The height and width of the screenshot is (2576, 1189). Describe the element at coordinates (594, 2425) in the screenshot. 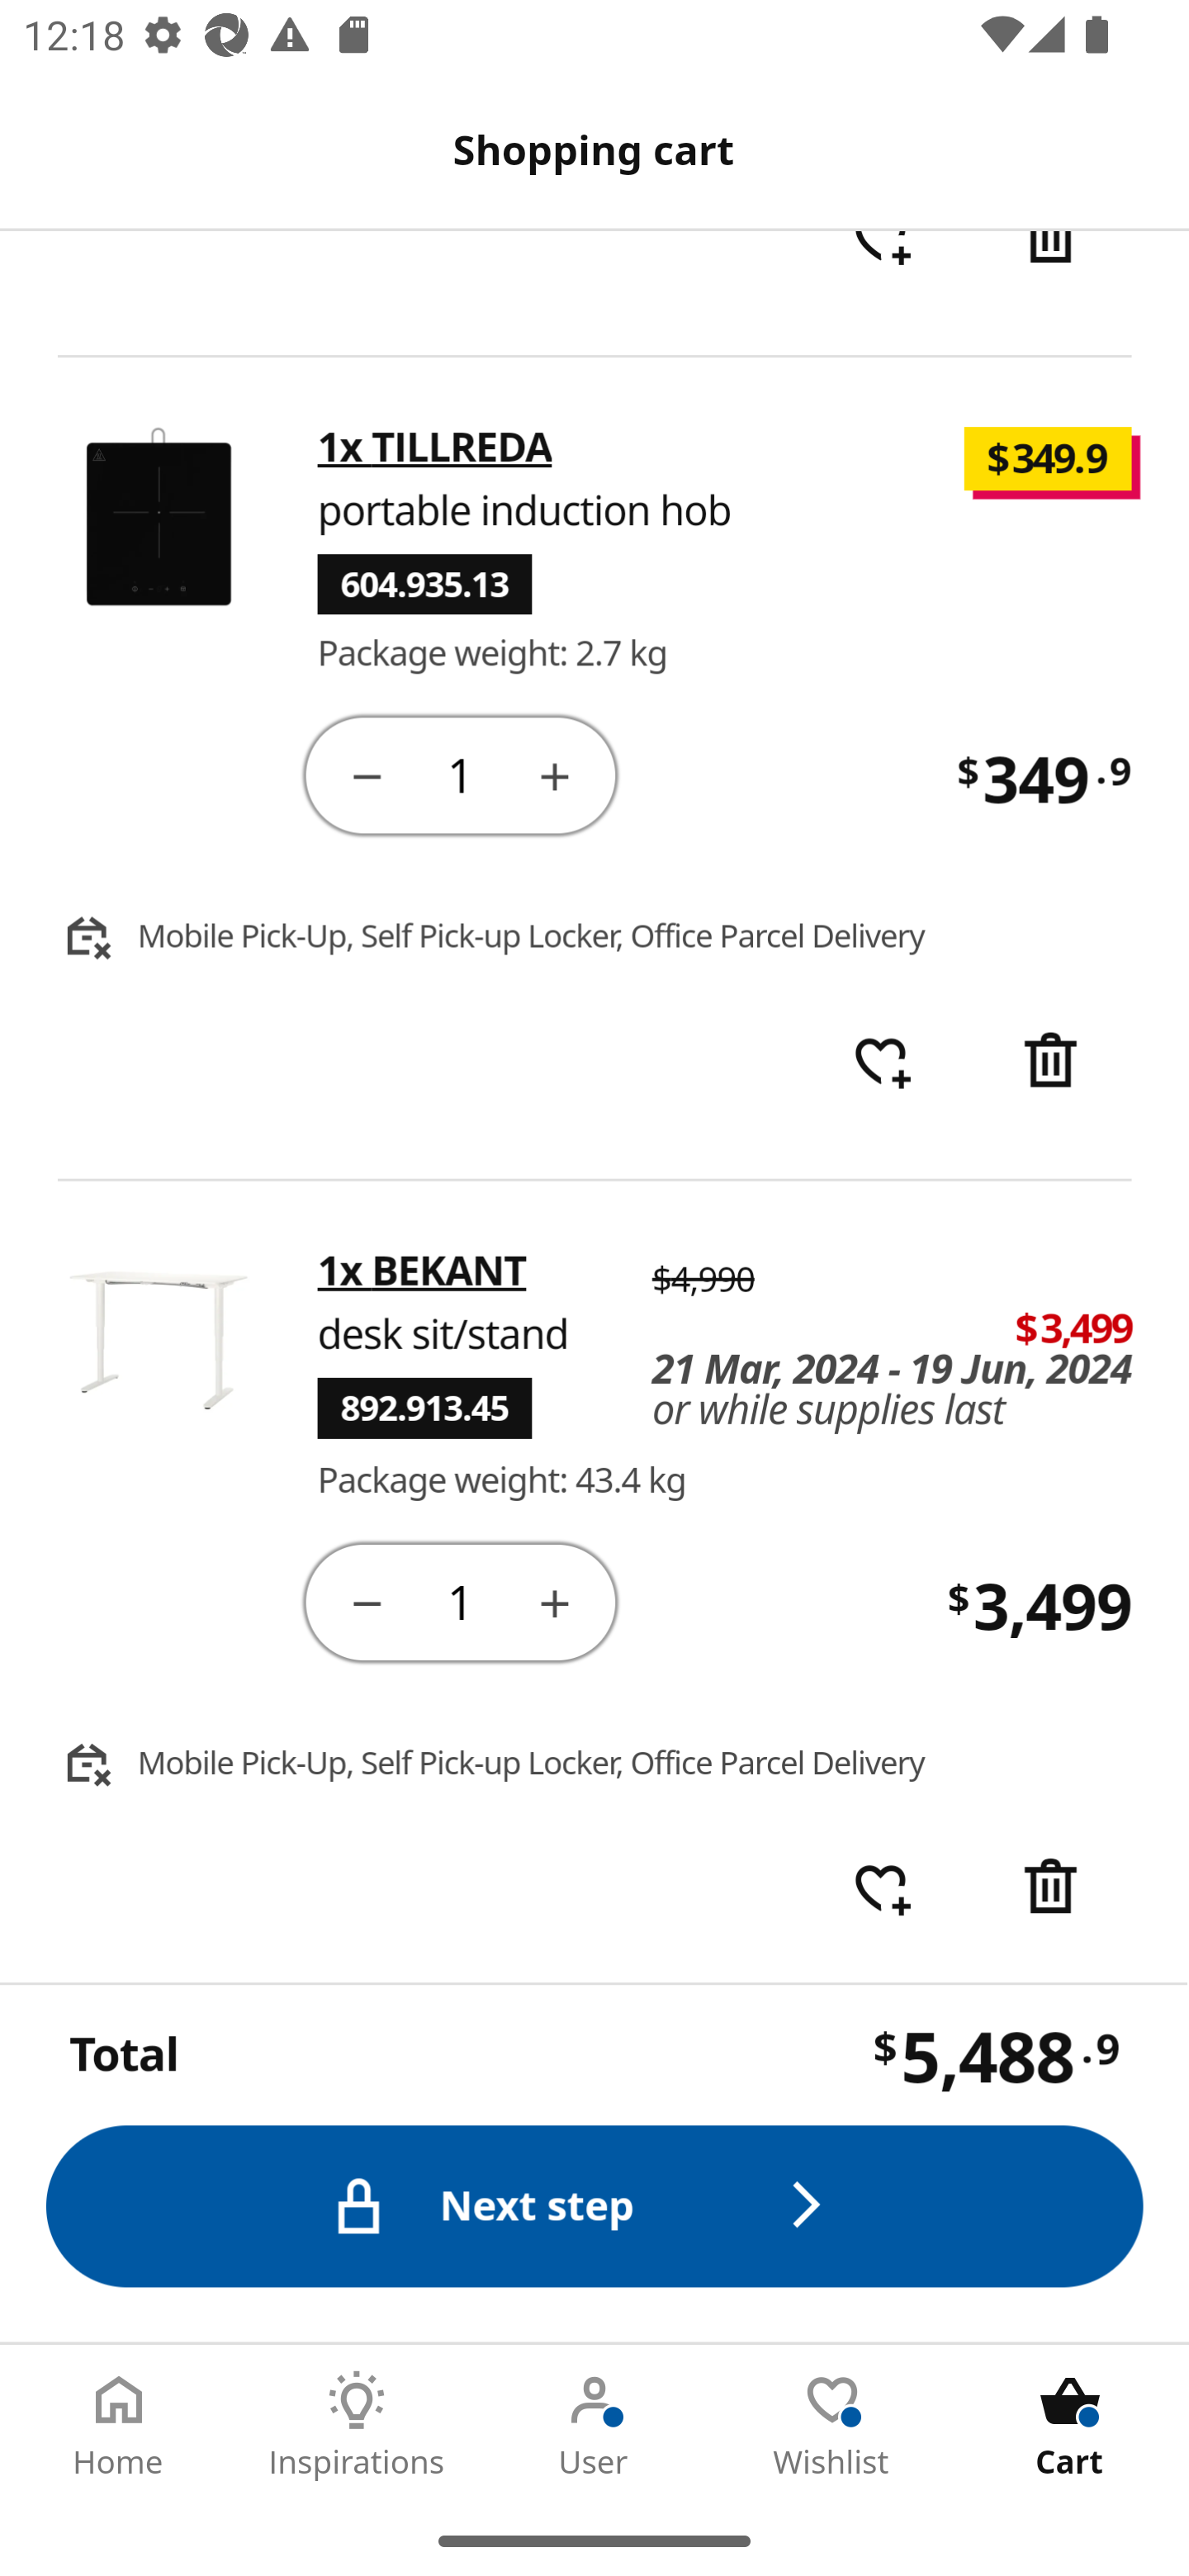

I see `User
Tab 3 of 5` at that location.